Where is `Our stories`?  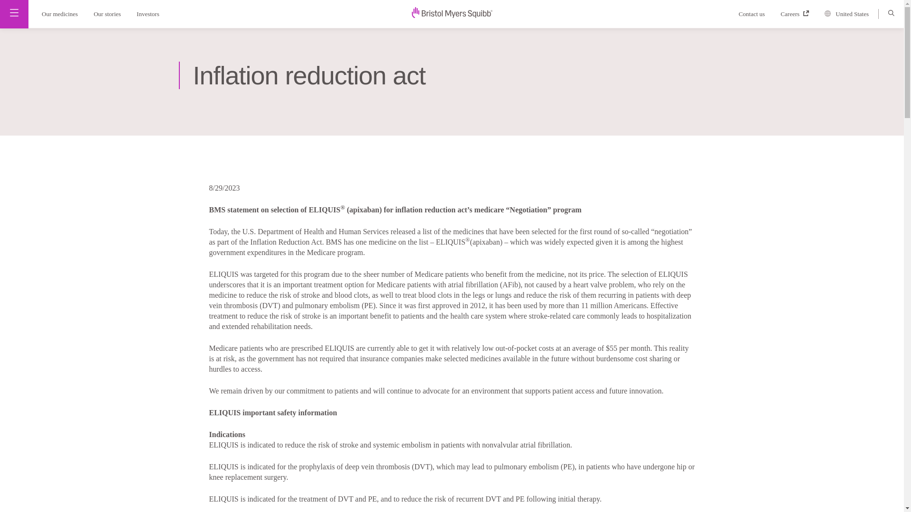 Our stories is located at coordinates (108, 13).